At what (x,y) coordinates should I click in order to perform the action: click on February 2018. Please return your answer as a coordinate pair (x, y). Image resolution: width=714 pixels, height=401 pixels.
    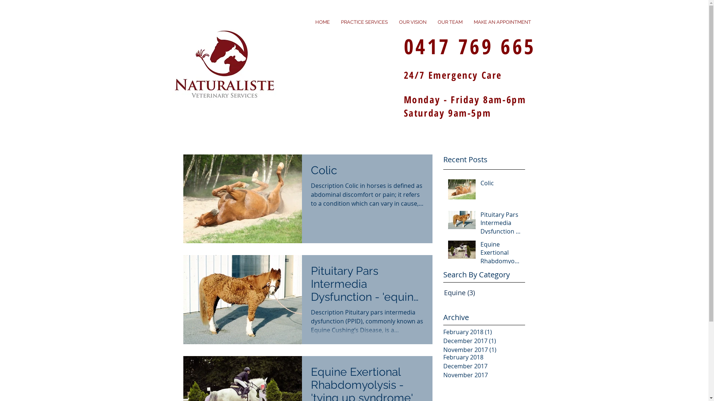
    Looking at the image, I should click on (482, 357).